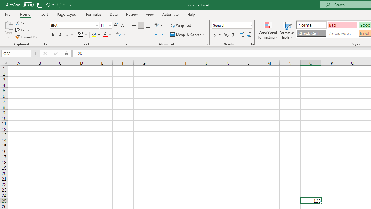  Describe the element at coordinates (8, 30) in the screenshot. I see `Paste` at that location.